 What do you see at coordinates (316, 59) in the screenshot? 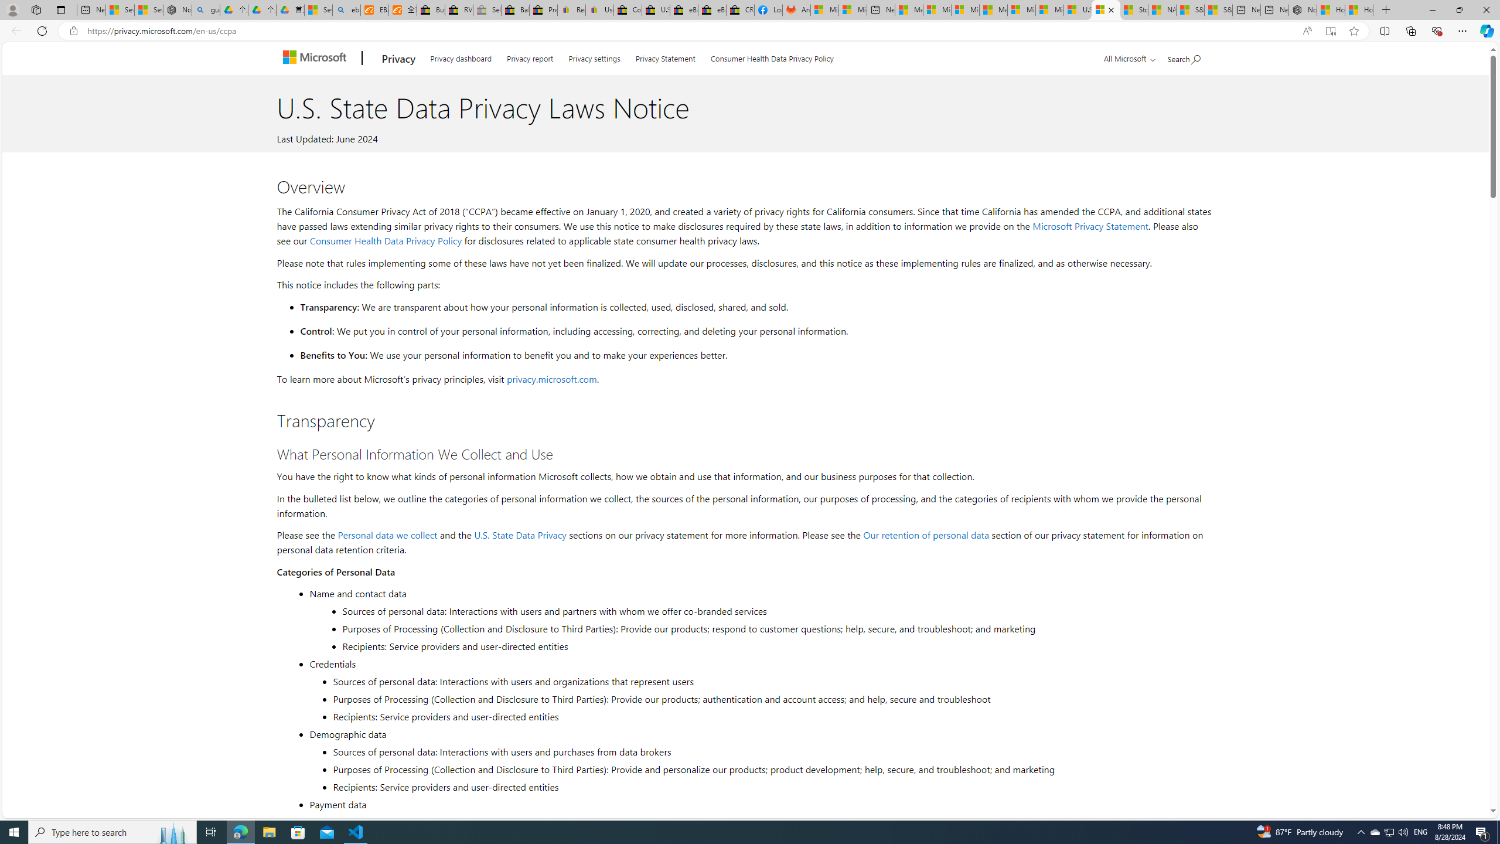
I see `Microsoft` at bounding box center [316, 59].